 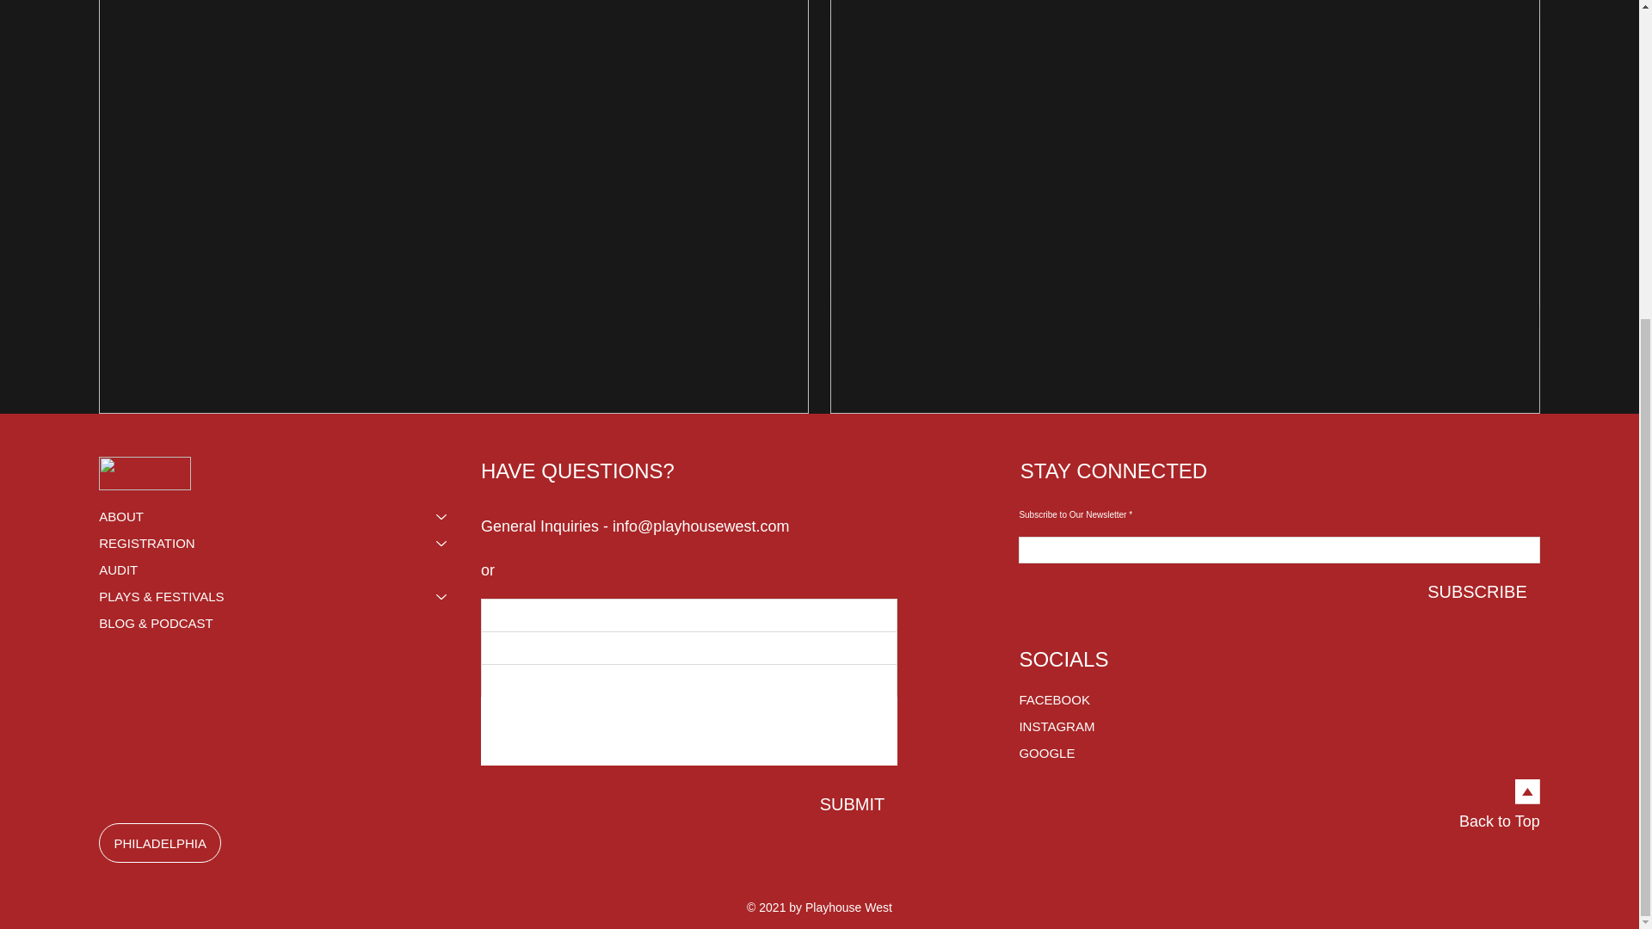 I want to click on SUBMIT, so click(x=853, y=804).